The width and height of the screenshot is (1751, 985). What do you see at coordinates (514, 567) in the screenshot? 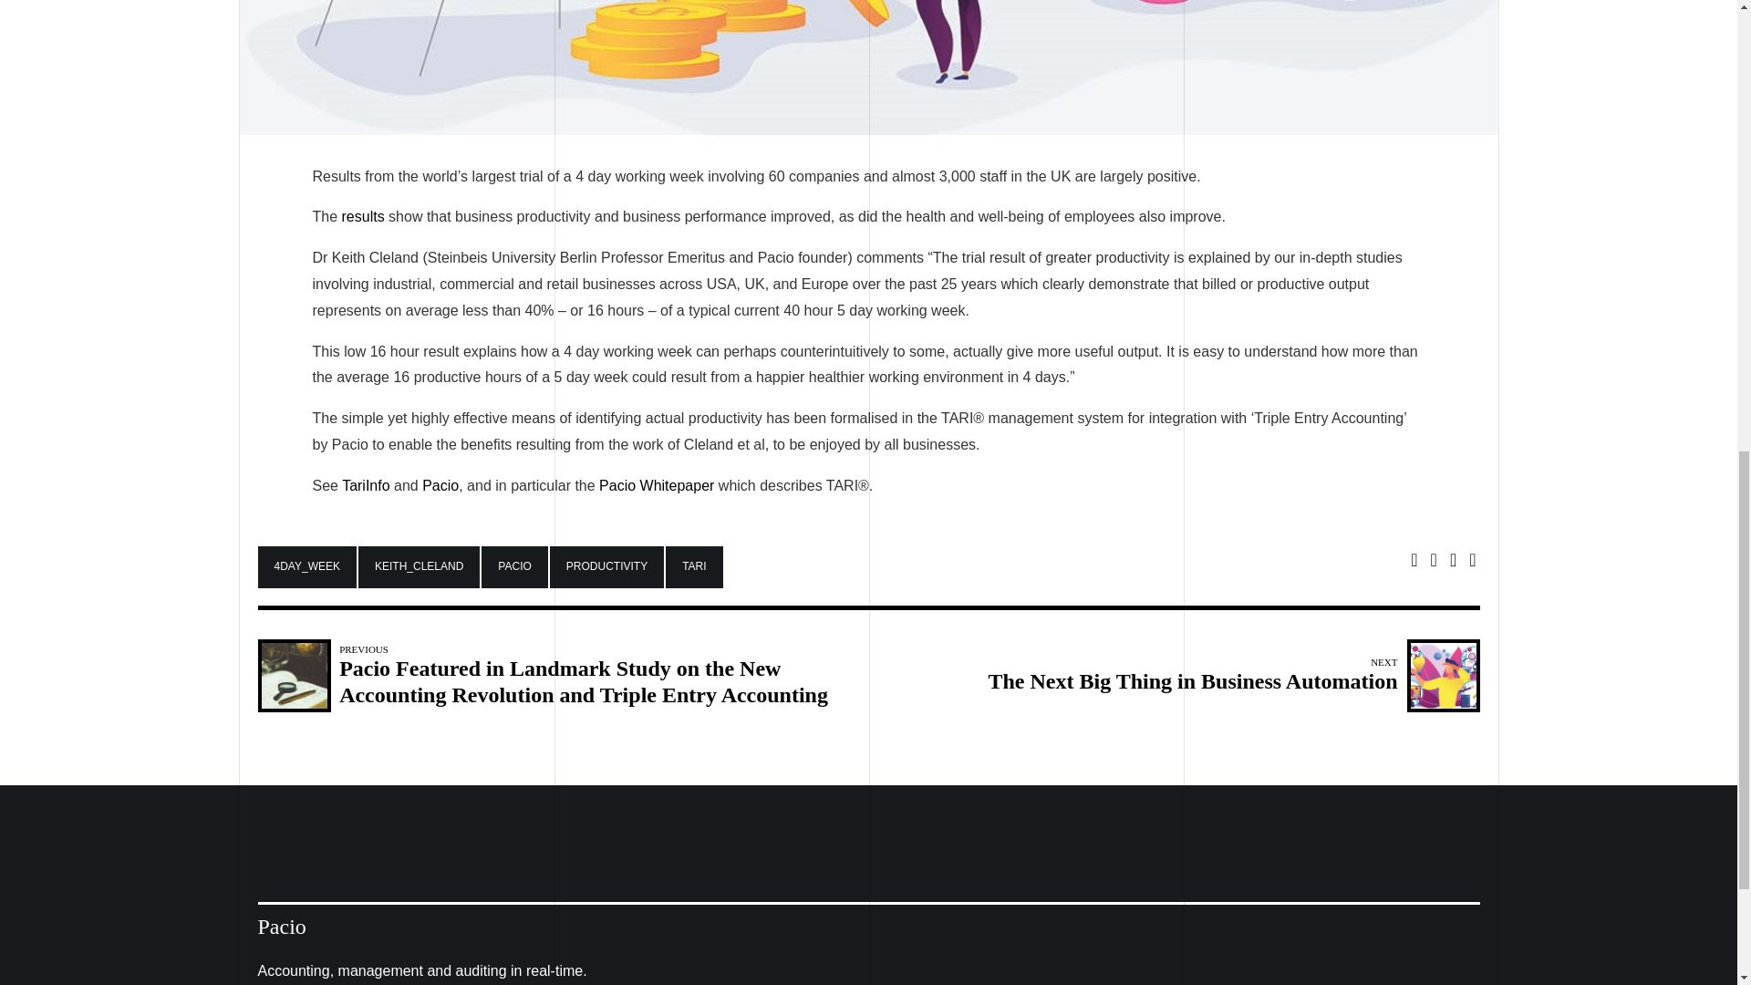
I see `Pacio Whitepaper` at bounding box center [514, 567].